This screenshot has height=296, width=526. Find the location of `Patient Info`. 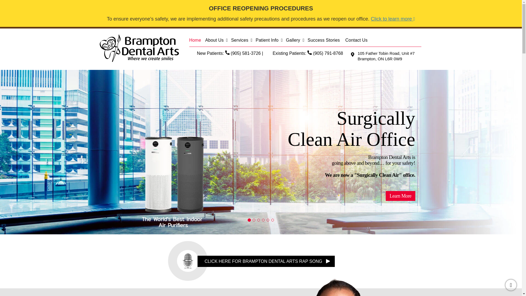

Patient Info is located at coordinates (269, 41).